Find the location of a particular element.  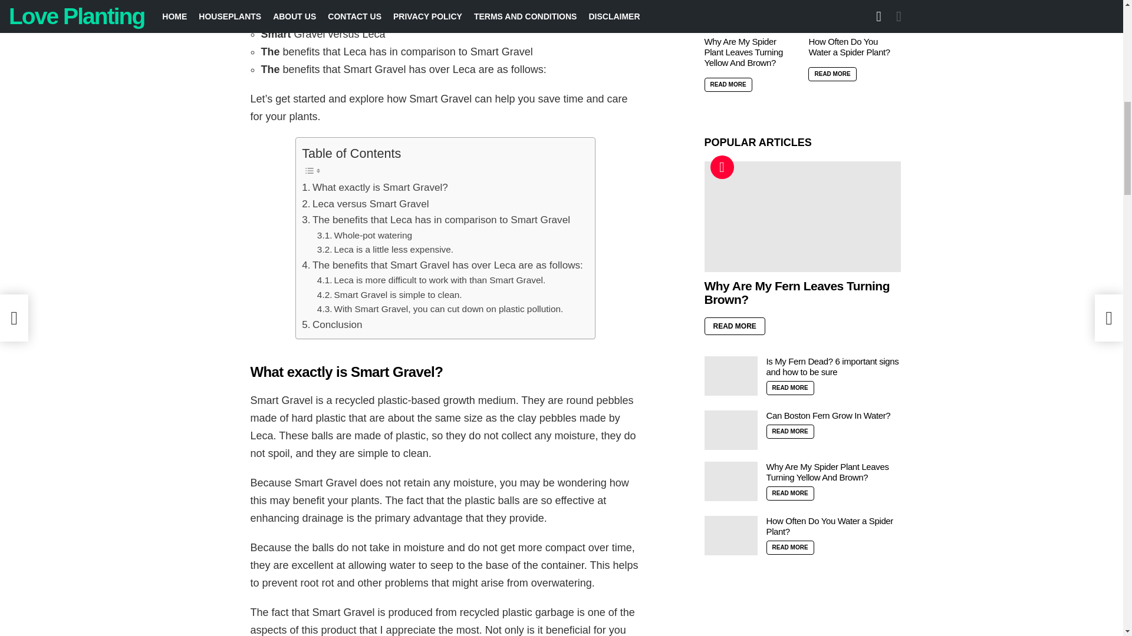

Whole-pot watering is located at coordinates (364, 236).